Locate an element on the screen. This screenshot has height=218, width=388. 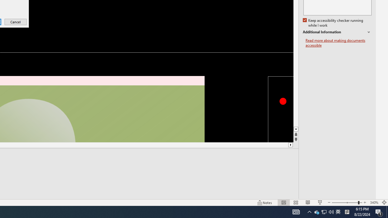
Read more about making documents accessible is located at coordinates (339, 43).